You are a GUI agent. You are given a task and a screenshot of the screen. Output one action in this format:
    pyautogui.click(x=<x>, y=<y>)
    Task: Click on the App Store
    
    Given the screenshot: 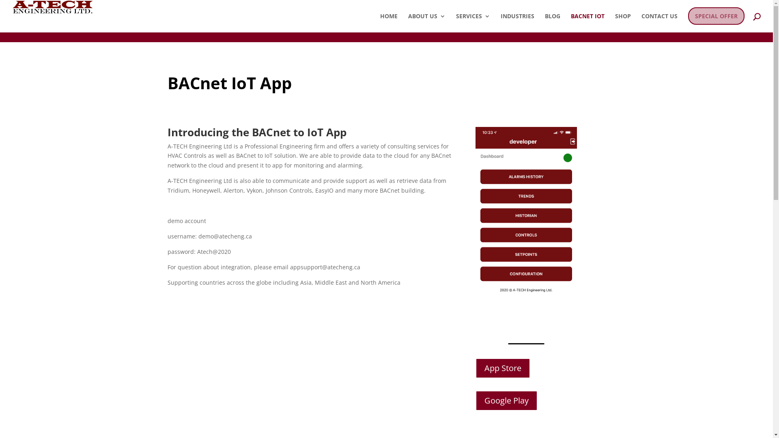 What is the action you would take?
    pyautogui.click(x=503, y=368)
    